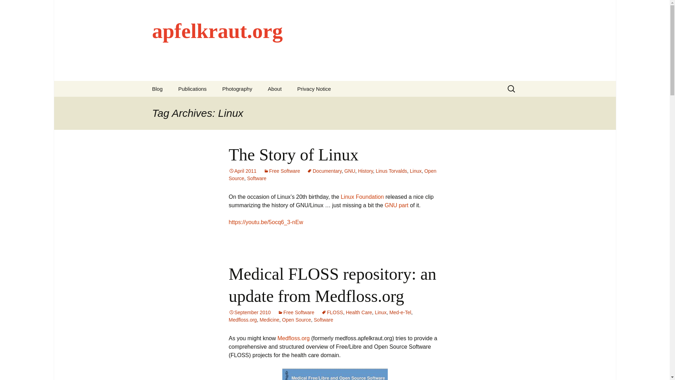  I want to click on GNU part, so click(397, 205).